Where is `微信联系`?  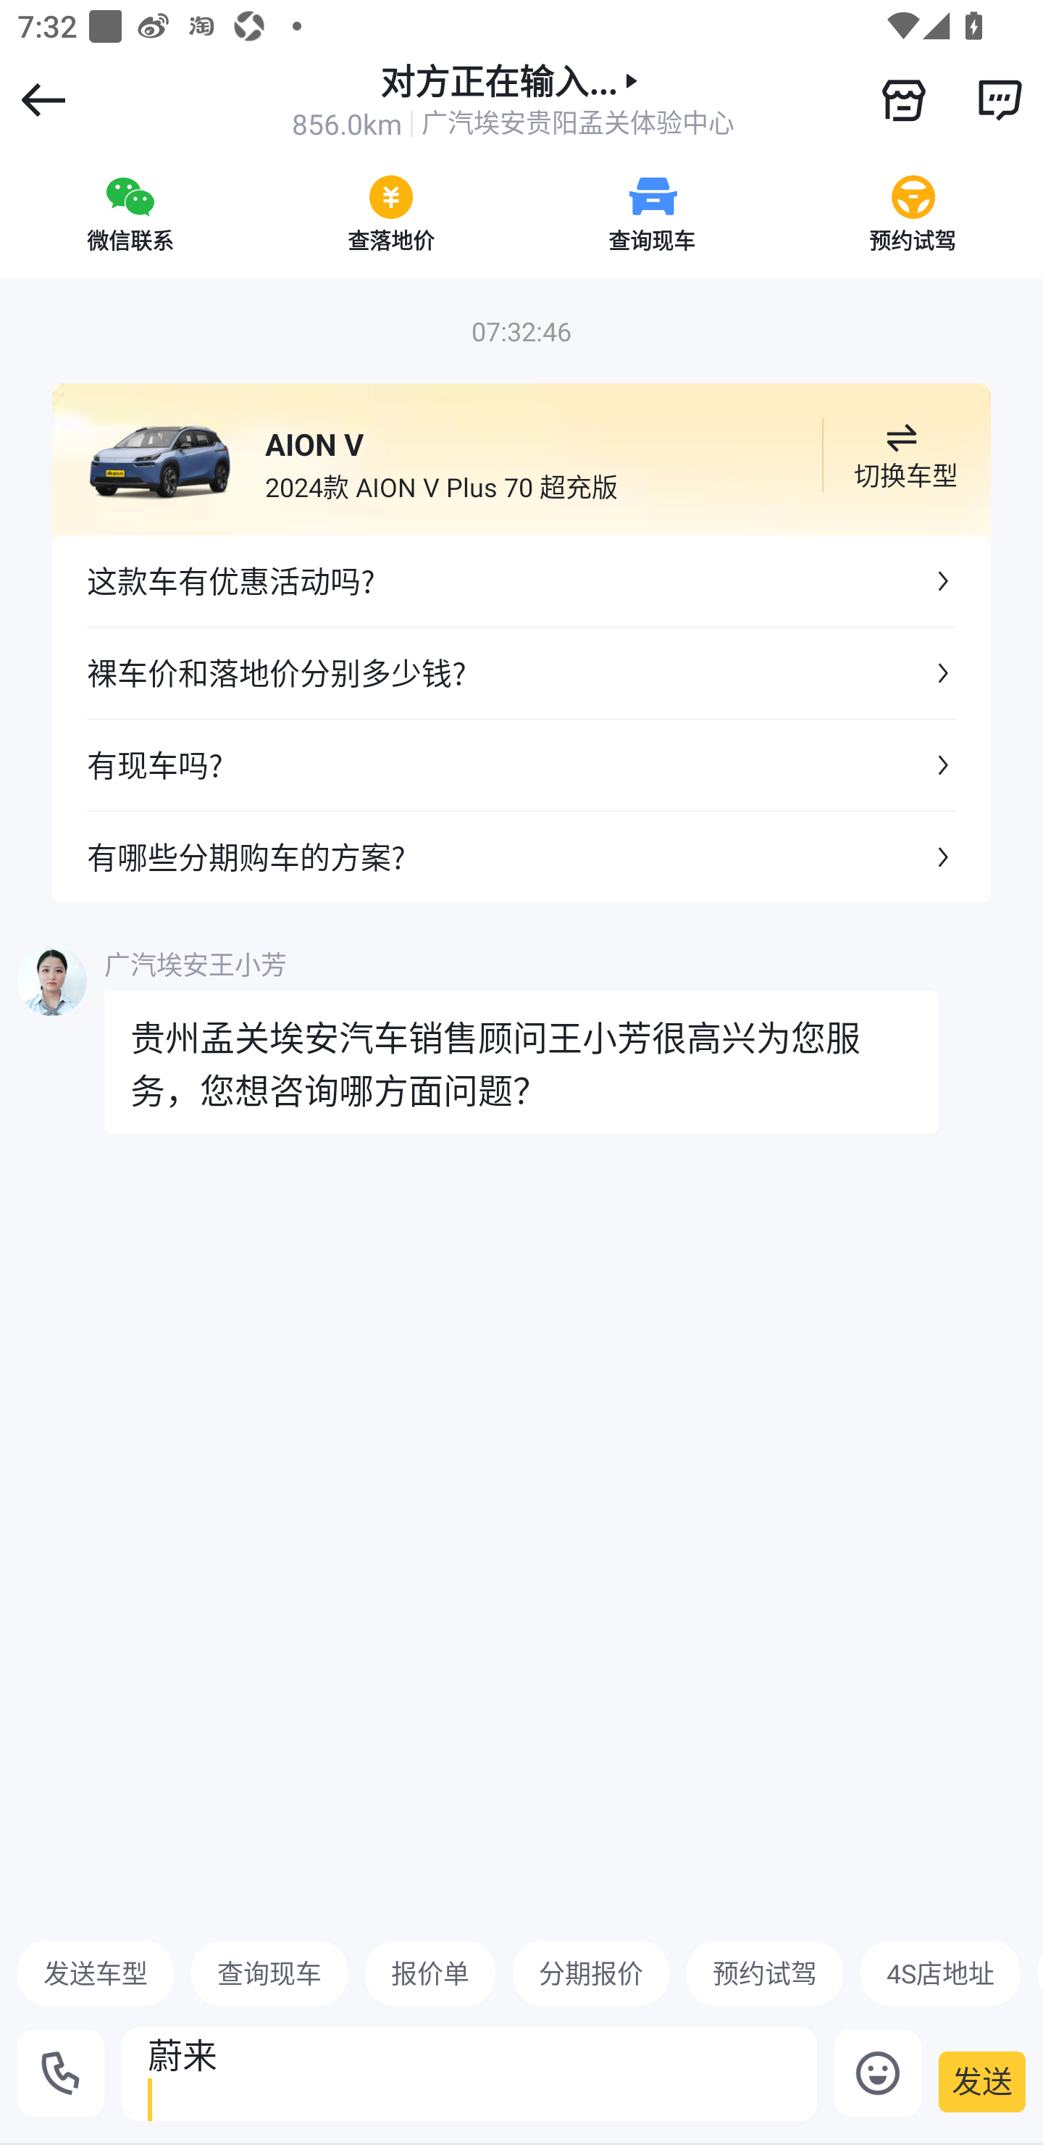
微信联系 is located at coordinates (130, 213).